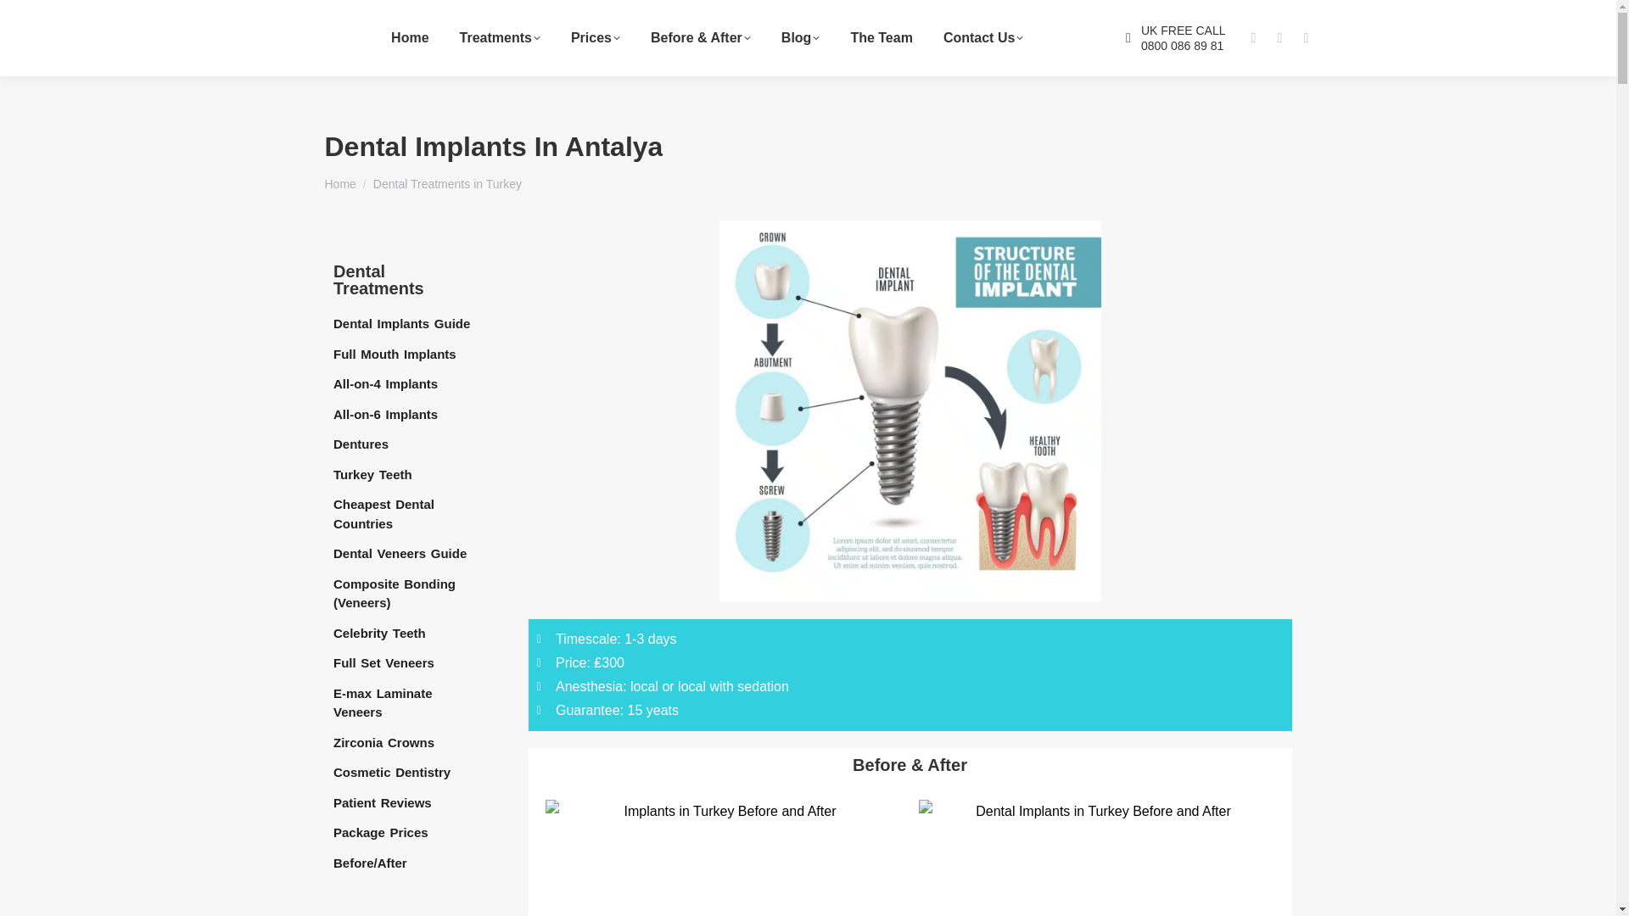 The height and width of the screenshot is (916, 1629). Describe the element at coordinates (1252, 38) in the screenshot. I see `Instagram page opens in new window` at that location.